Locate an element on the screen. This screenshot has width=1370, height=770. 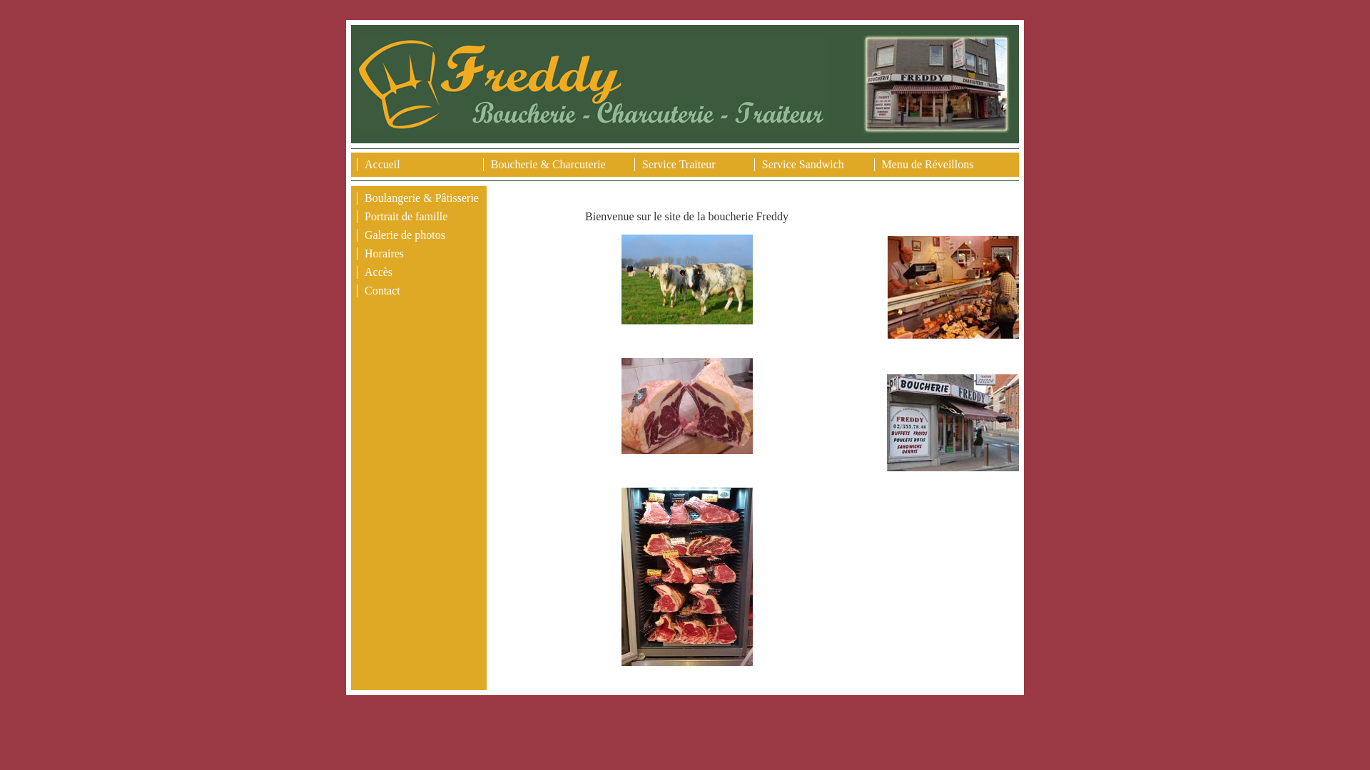
Service Sandwich is located at coordinates (803, 164).